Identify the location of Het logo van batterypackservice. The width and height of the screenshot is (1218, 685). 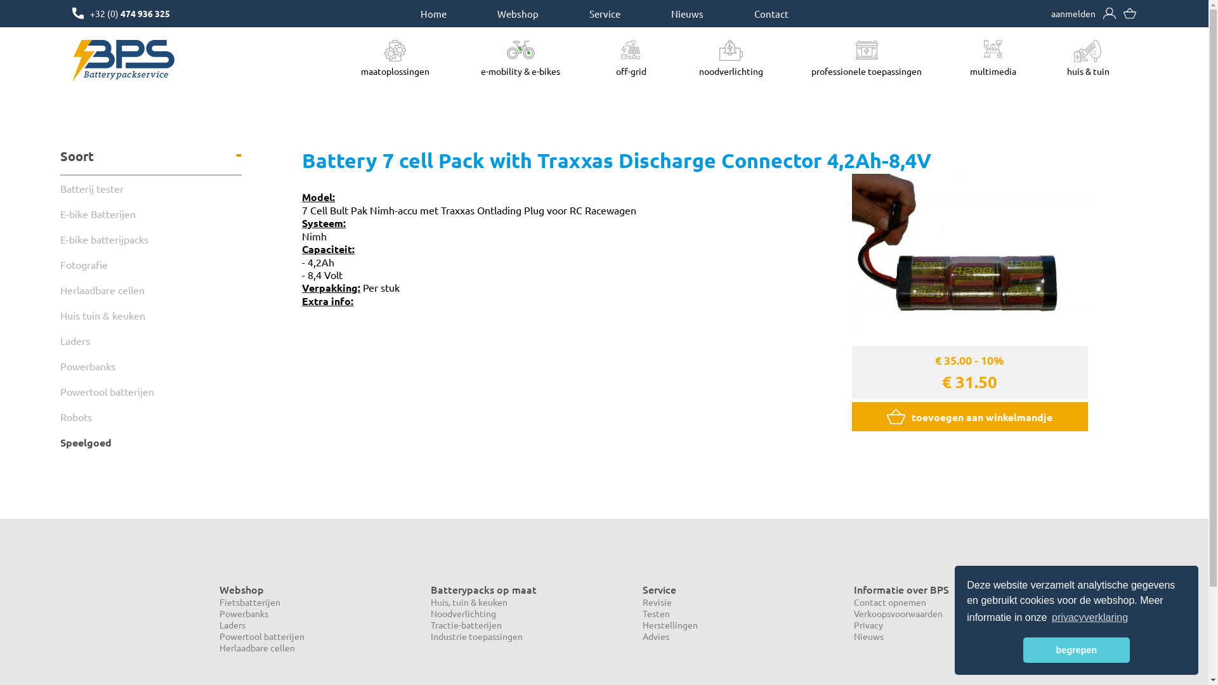
(124, 61).